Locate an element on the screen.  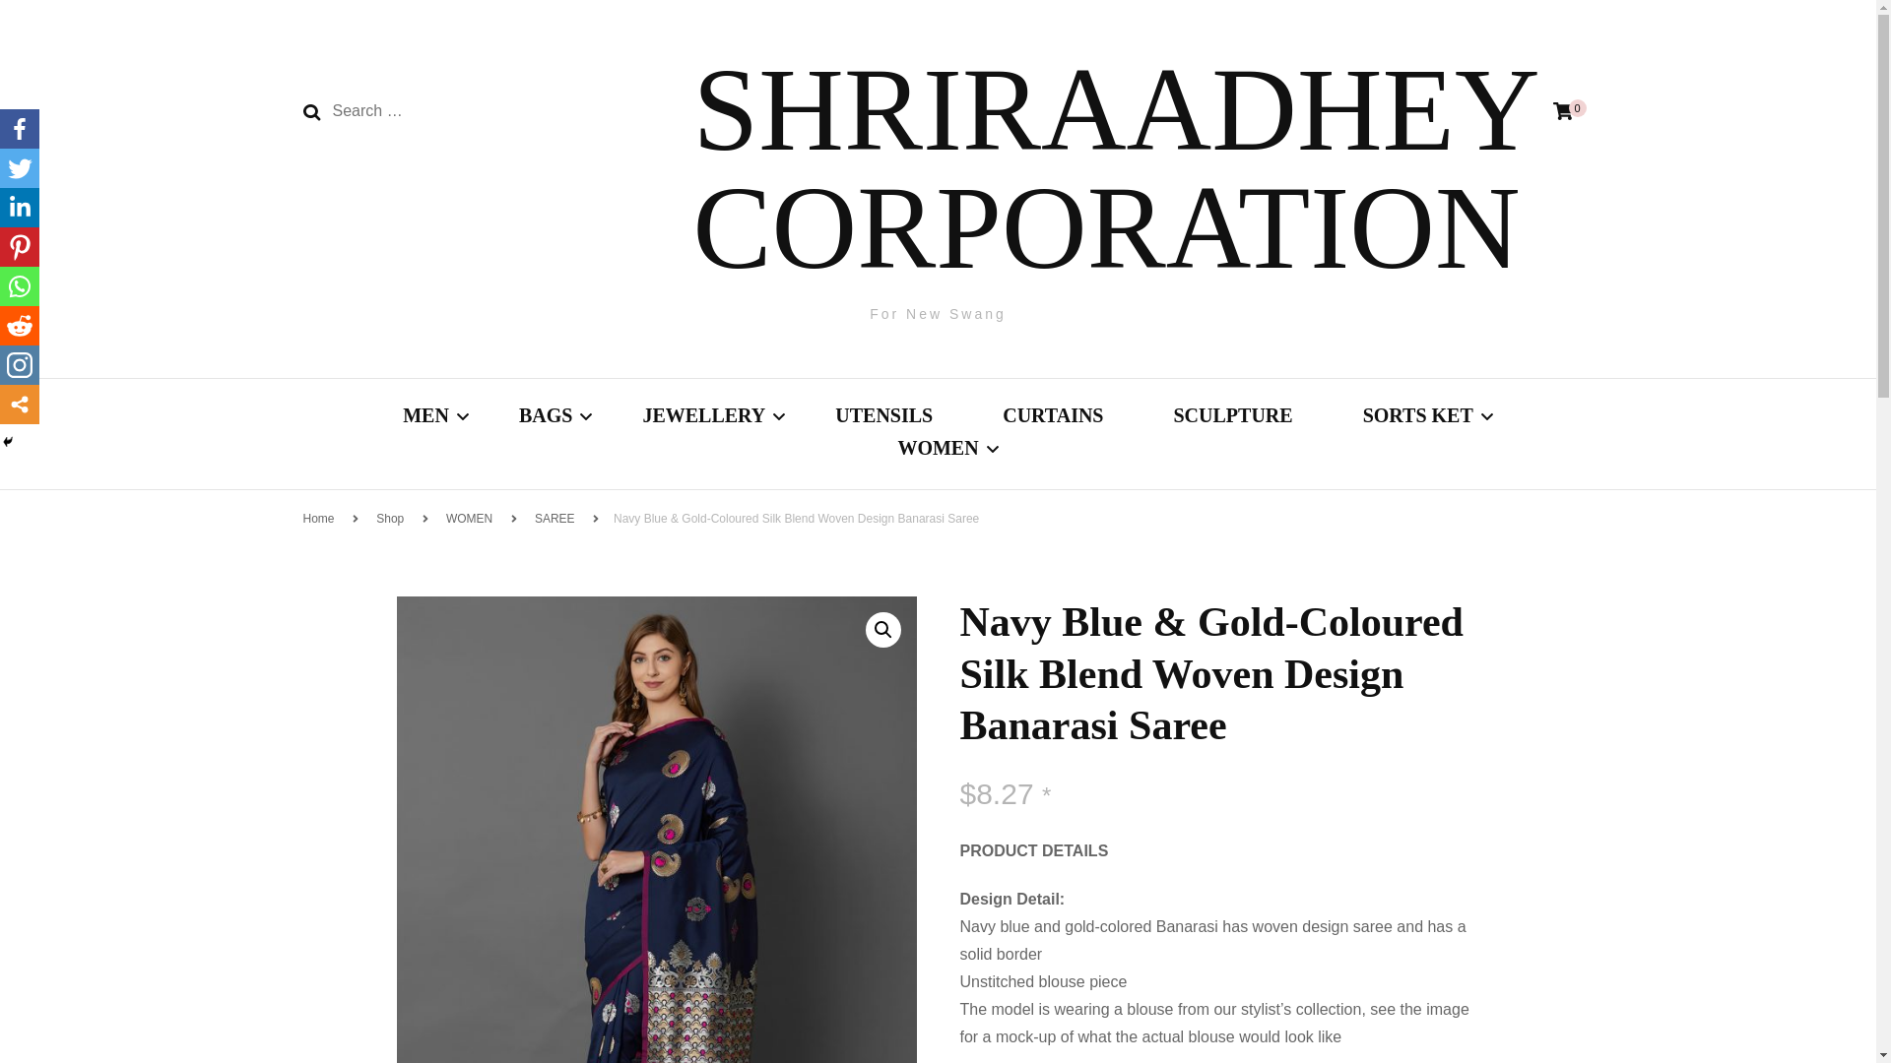
JEWELLERY is located at coordinates (703, 417).